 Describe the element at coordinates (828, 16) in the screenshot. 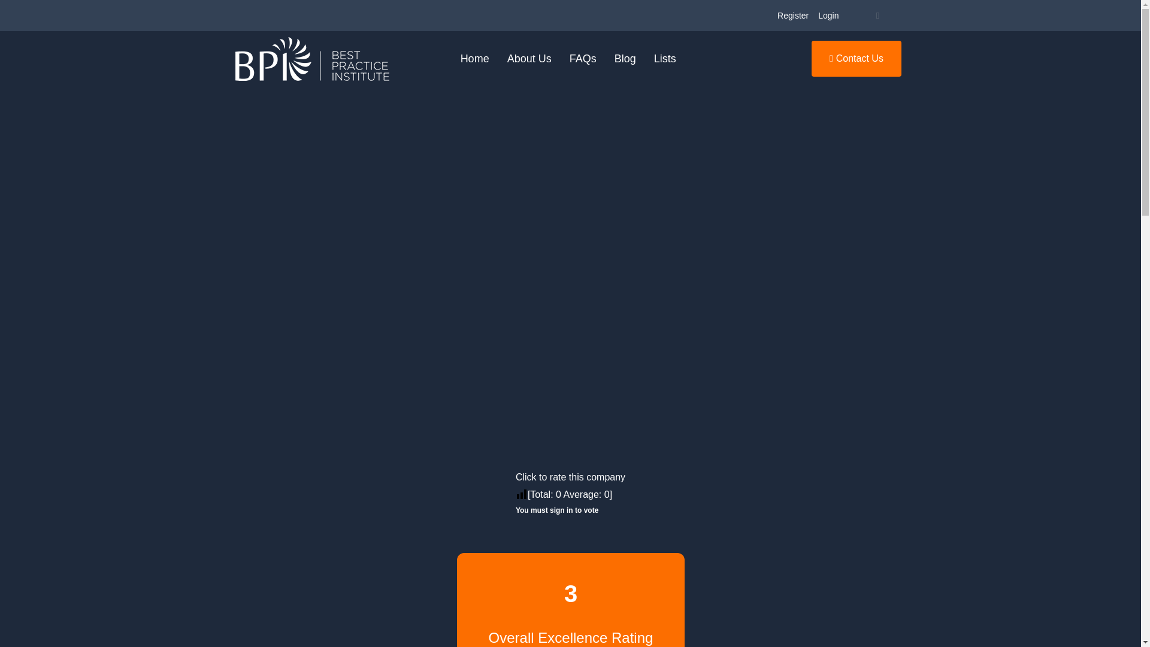

I see `Login` at that location.